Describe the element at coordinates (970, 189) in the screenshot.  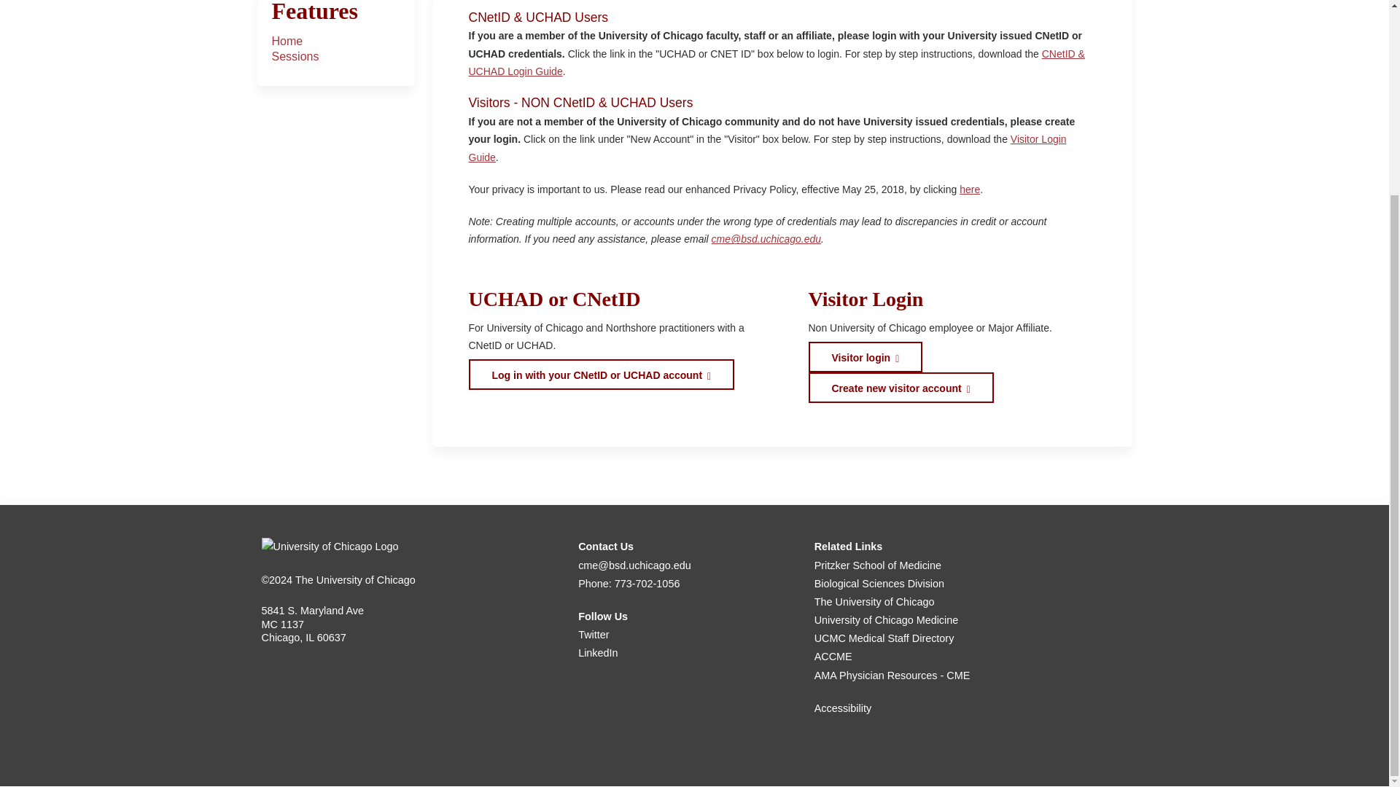
I see `here` at that location.